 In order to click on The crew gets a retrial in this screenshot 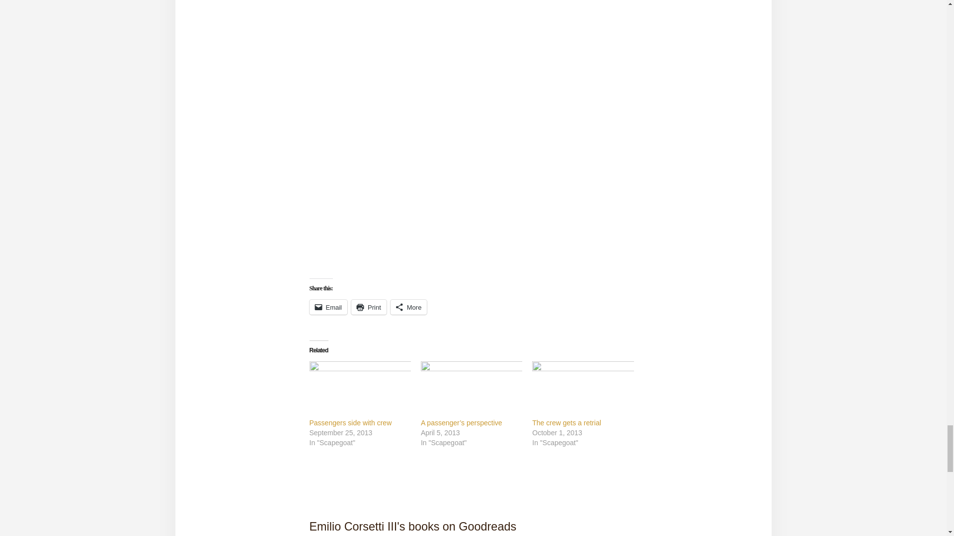, I will do `click(582, 389)`.